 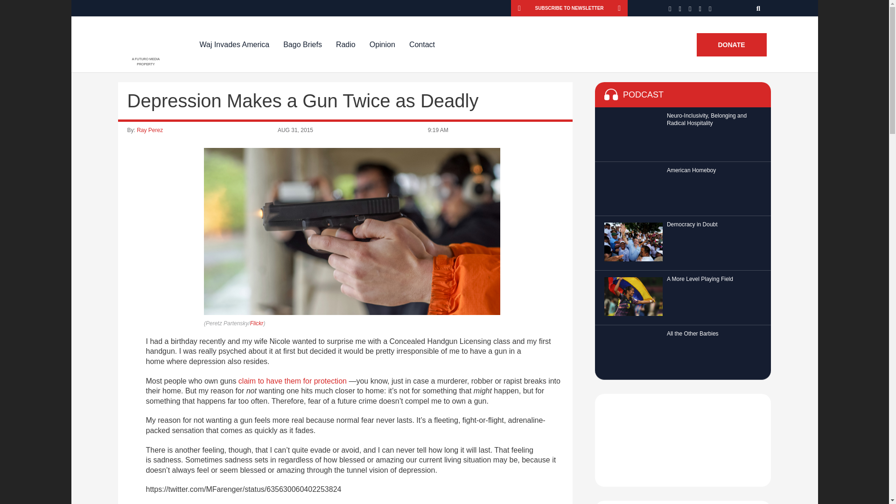 I want to click on Bago Briefs, so click(x=302, y=44).